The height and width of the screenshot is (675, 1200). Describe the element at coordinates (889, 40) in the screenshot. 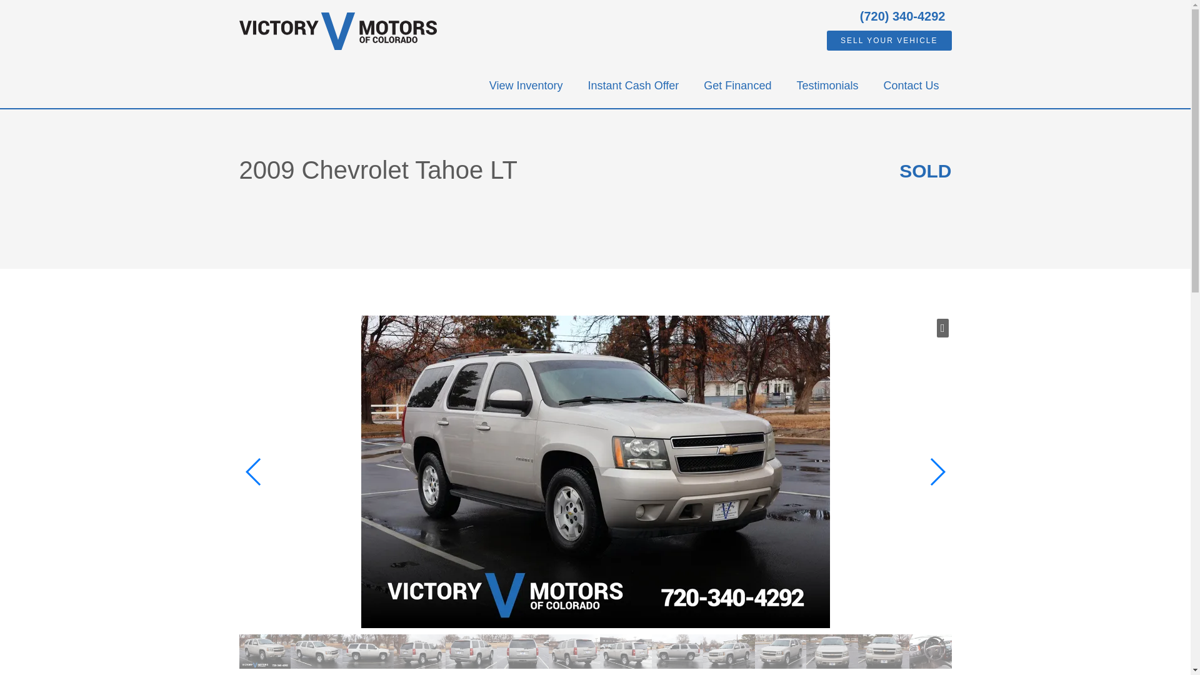

I see `SELL YOUR VEHICLE` at that location.